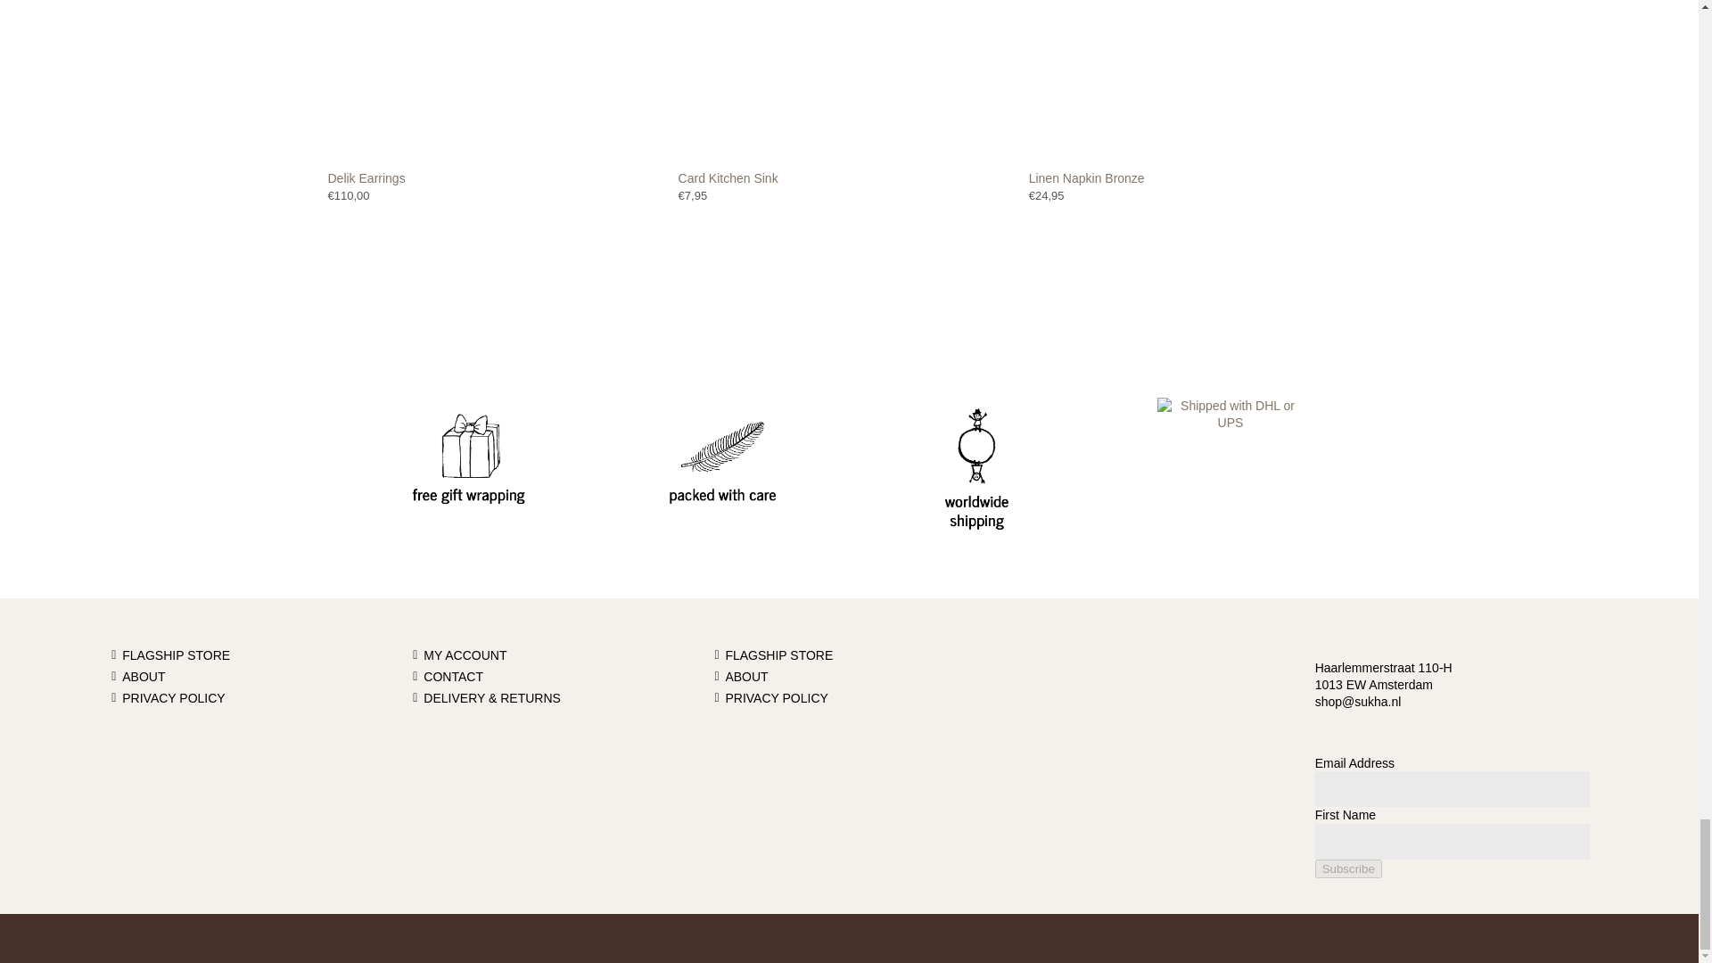 The height and width of the screenshot is (963, 1712). What do you see at coordinates (975, 471) in the screenshot?
I see `Worldwide shipping` at bounding box center [975, 471].